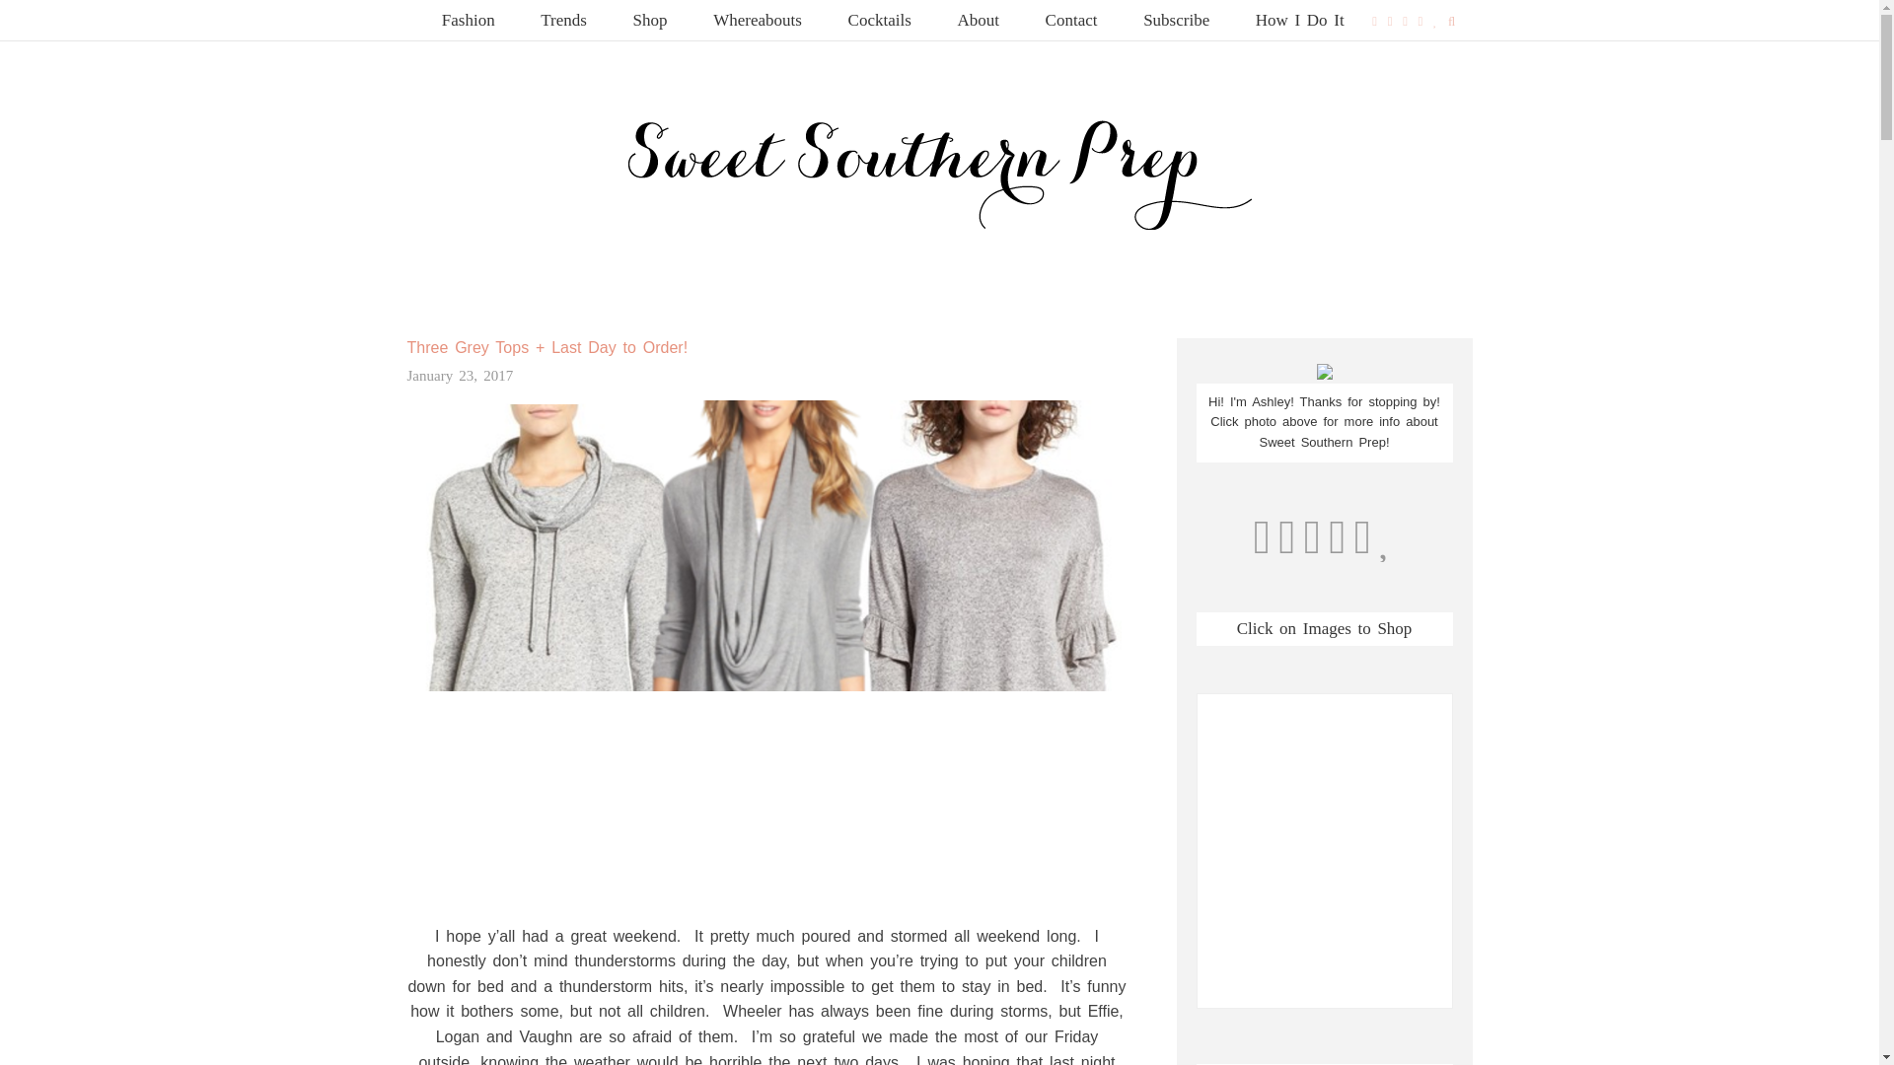  I want to click on How I Do It, so click(1300, 20).